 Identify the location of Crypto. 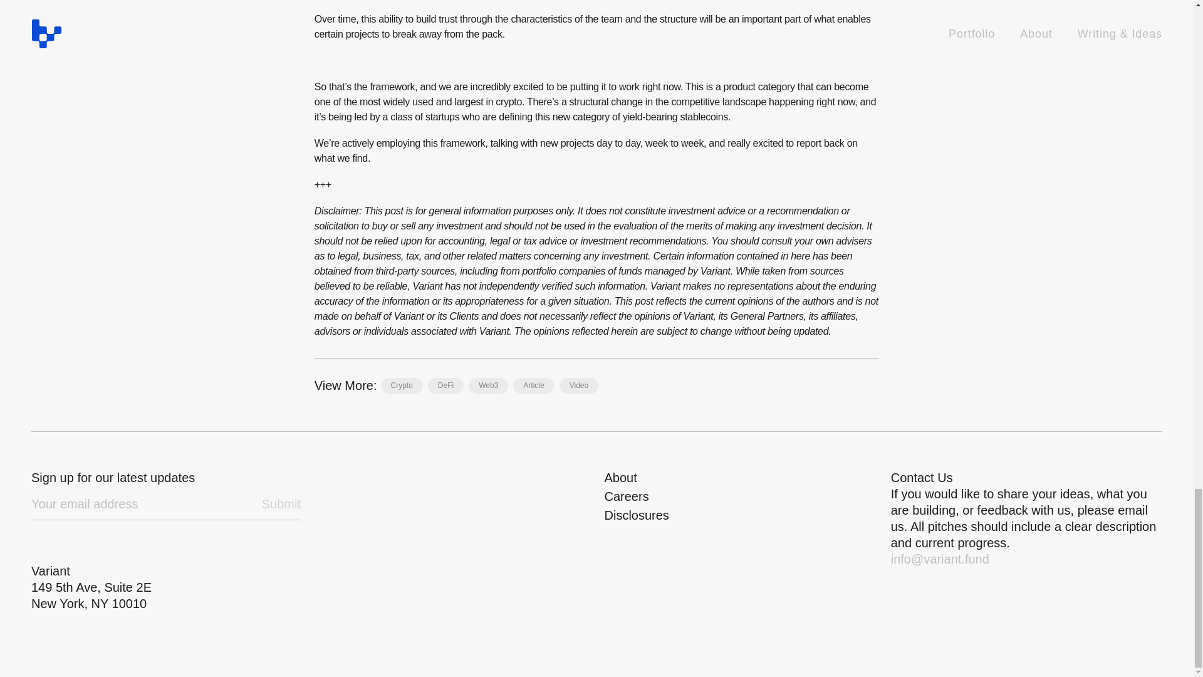
(402, 385).